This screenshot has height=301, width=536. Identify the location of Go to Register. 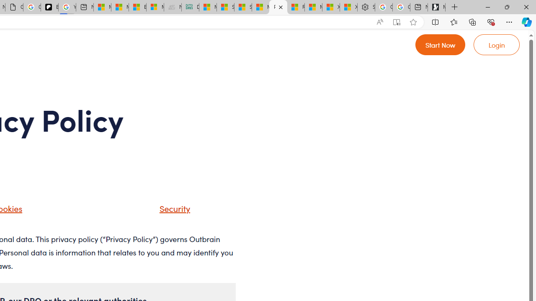
(441, 44).